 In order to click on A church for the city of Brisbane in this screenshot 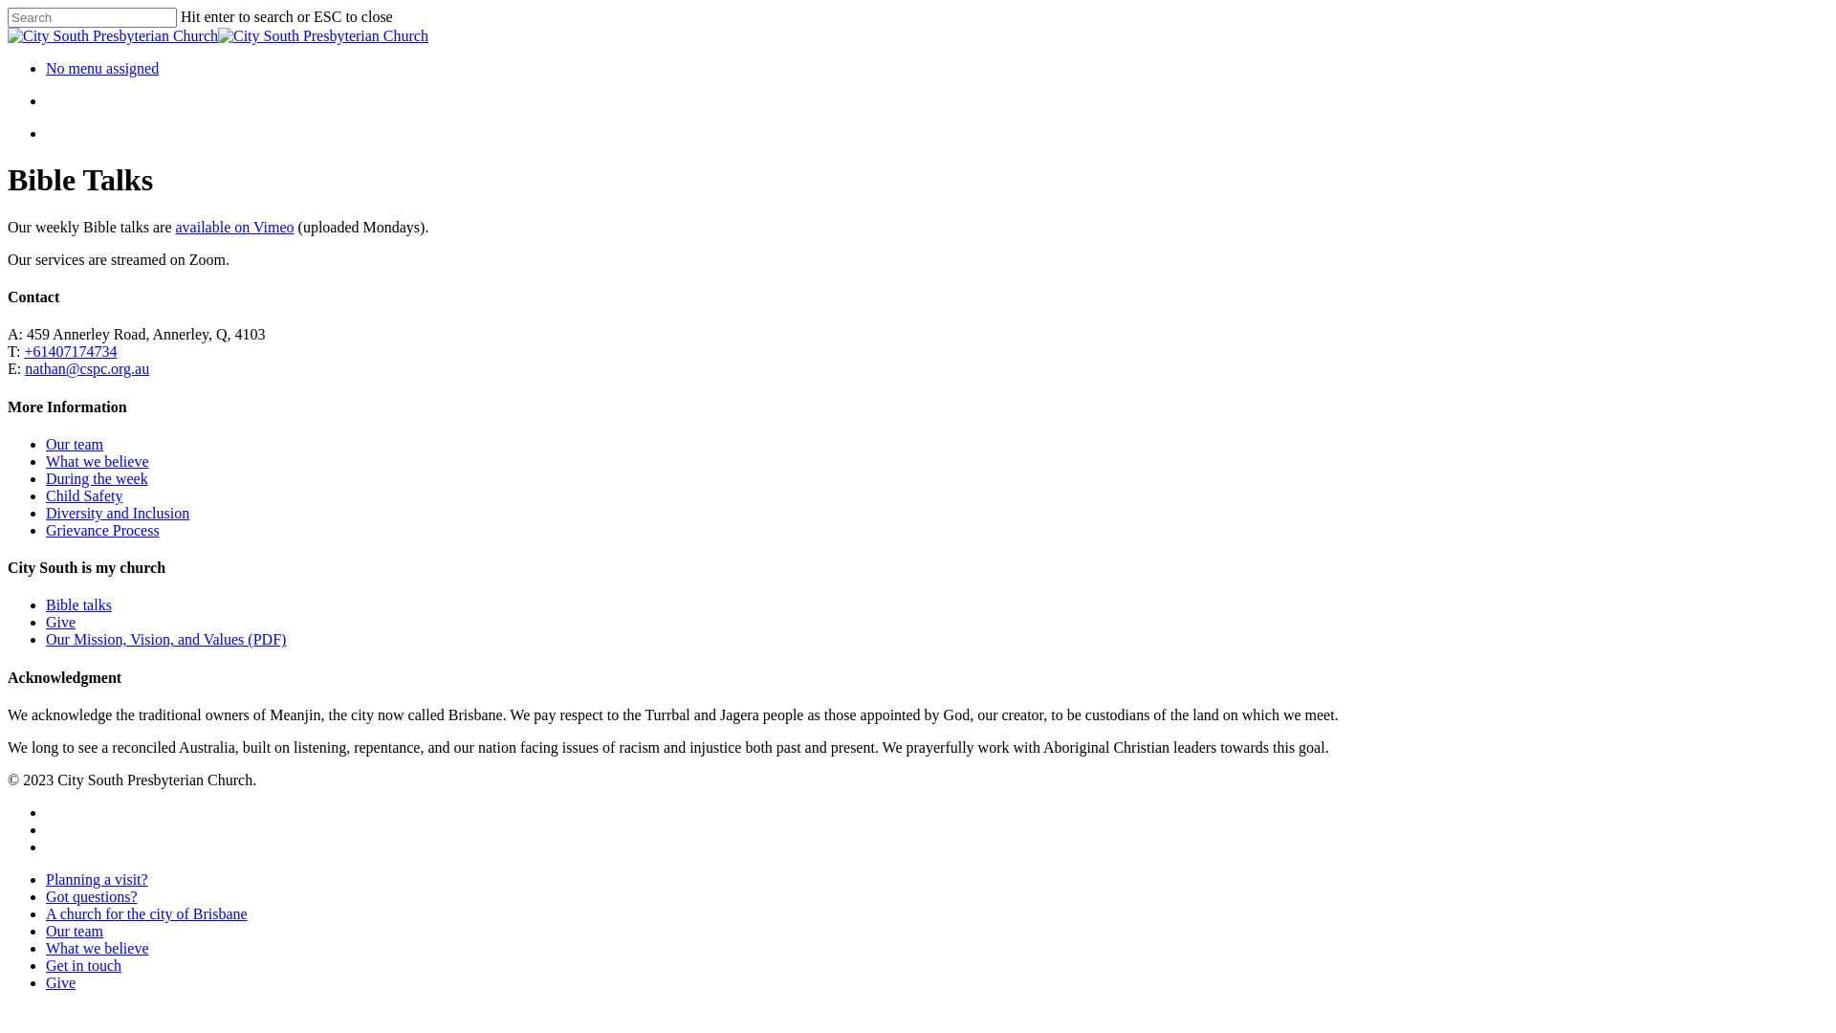, I will do `click(147, 914)`.